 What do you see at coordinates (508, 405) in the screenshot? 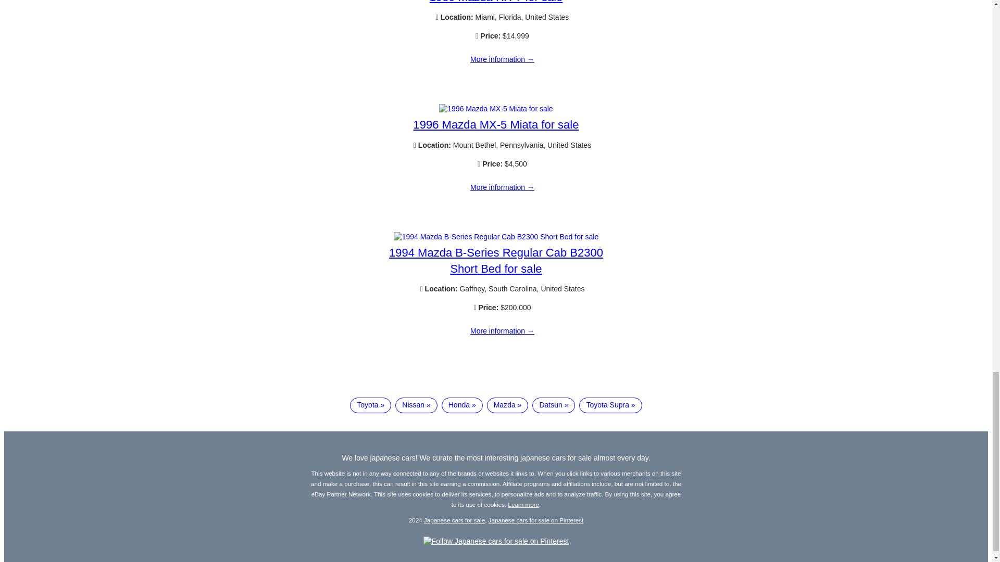
I see `Mazda` at bounding box center [508, 405].